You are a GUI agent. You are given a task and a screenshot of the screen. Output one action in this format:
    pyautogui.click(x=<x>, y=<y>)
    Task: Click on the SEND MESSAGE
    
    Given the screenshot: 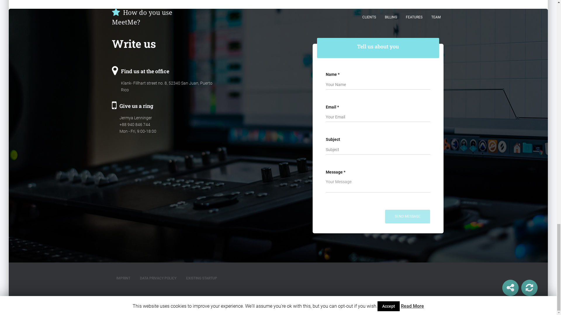 What is the action you would take?
    pyautogui.click(x=407, y=216)
    